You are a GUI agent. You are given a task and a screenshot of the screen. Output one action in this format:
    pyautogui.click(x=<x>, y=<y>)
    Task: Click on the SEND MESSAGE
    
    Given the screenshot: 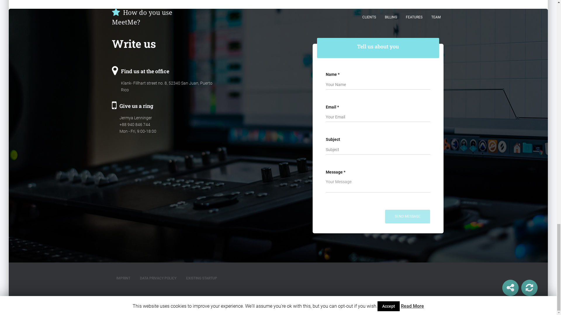 What is the action you would take?
    pyautogui.click(x=407, y=216)
    